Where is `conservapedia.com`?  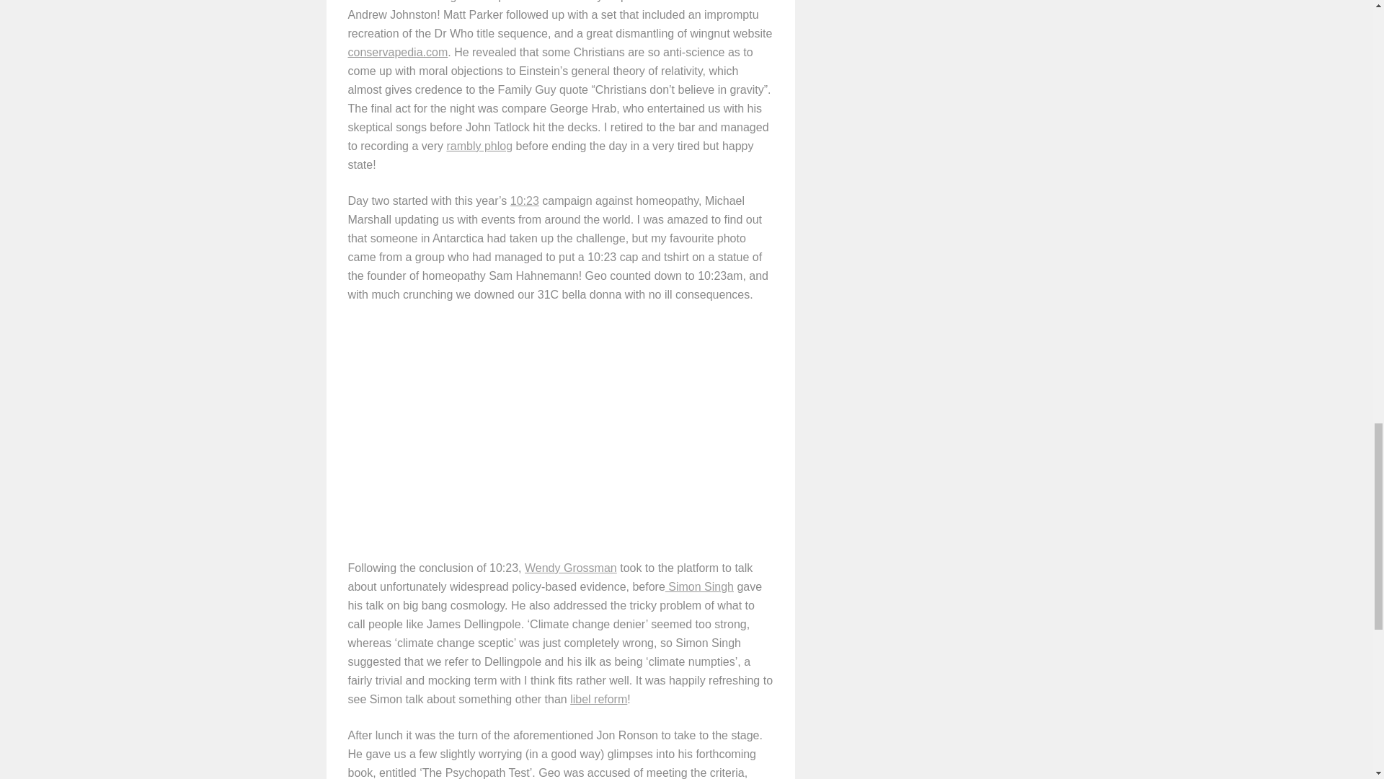 conservapedia.com is located at coordinates (396, 52).